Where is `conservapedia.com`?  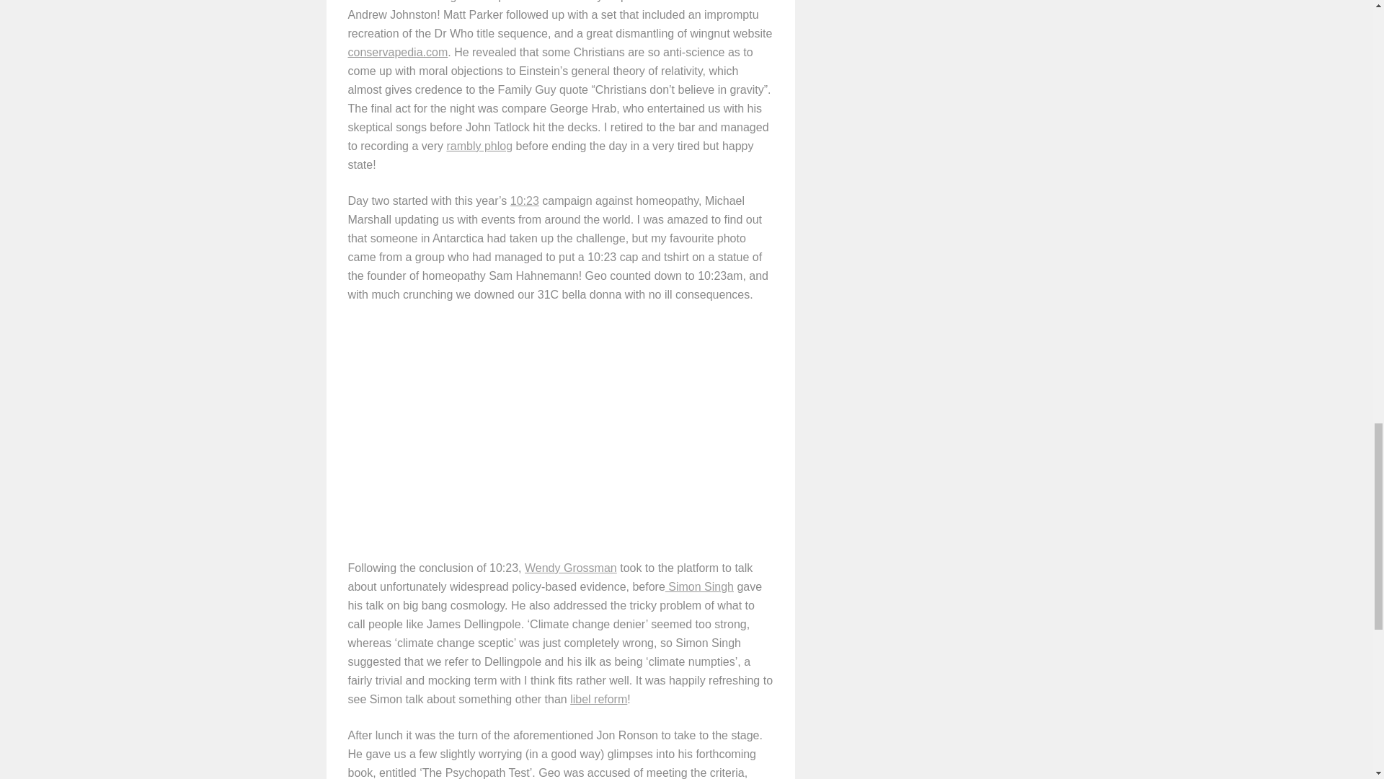 conservapedia.com is located at coordinates (396, 52).